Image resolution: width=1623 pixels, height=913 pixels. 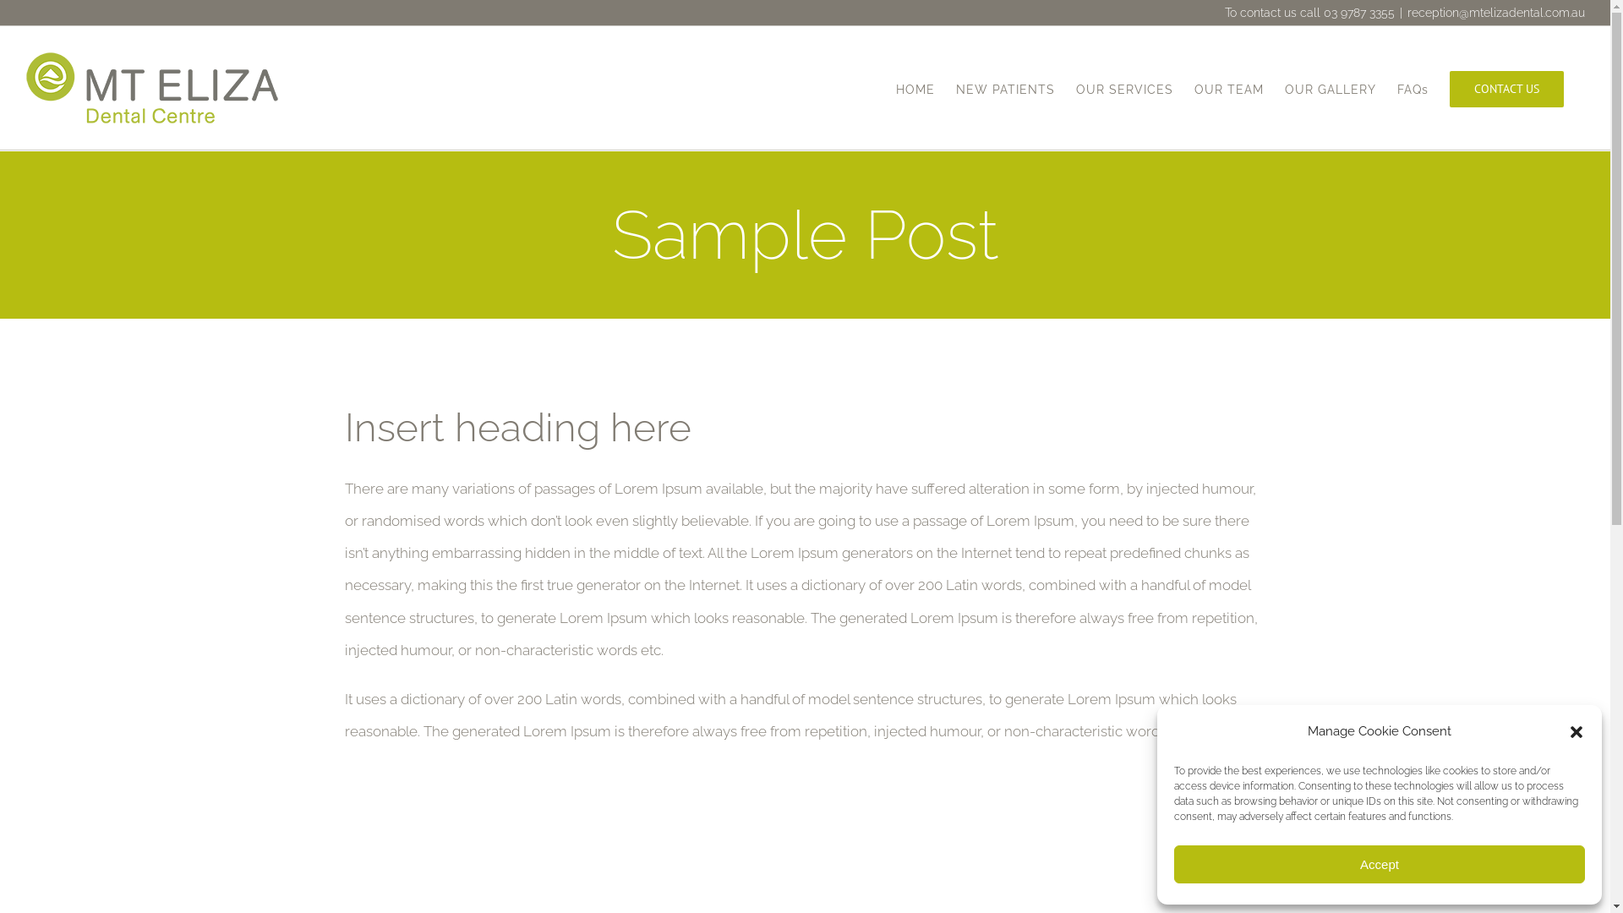 What do you see at coordinates (1413, 88) in the screenshot?
I see `FAQs` at bounding box center [1413, 88].